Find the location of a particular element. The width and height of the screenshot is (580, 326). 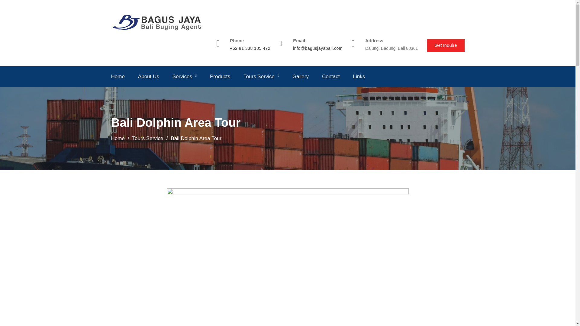

Home is located at coordinates (118, 138).